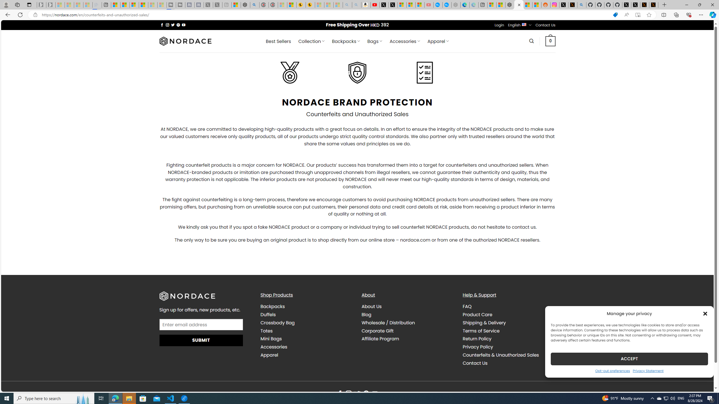 The width and height of the screenshot is (719, 404). Describe the element at coordinates (626, 5) in the screenshot. I see `Profile / X` at that location.